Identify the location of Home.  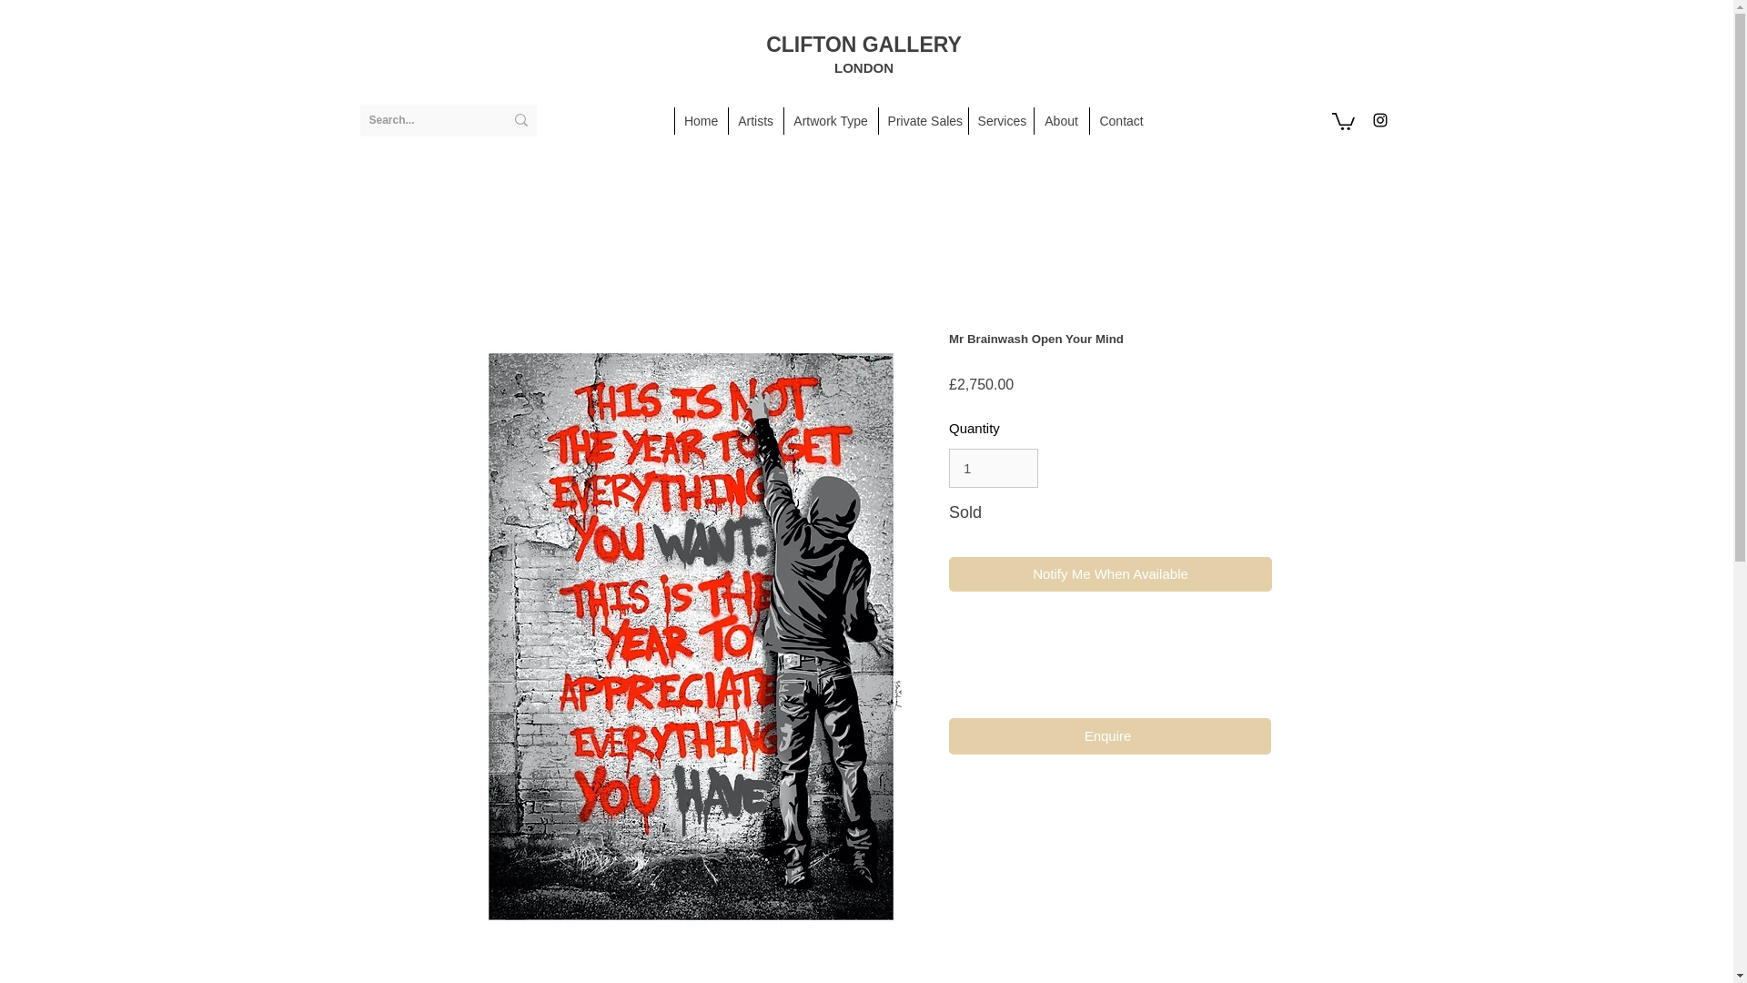
(701, 120).